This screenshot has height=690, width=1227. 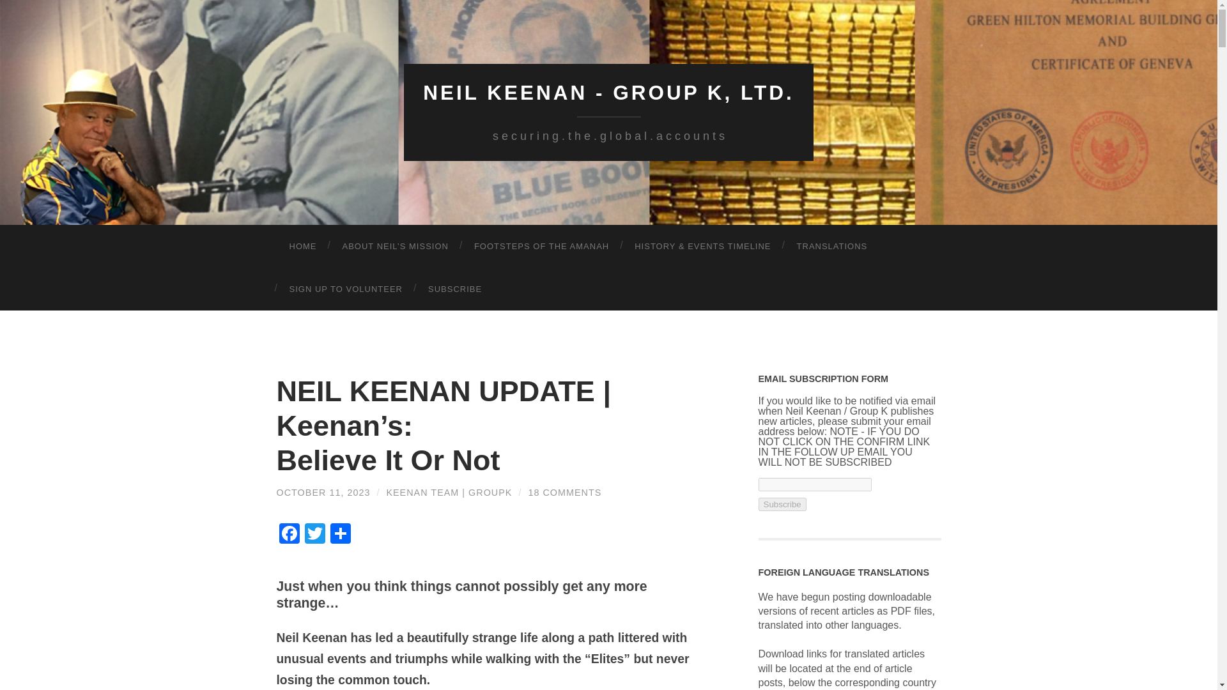 I want to click on SIGN UP TO VOLUNTEER, so click(x=346, y=287).